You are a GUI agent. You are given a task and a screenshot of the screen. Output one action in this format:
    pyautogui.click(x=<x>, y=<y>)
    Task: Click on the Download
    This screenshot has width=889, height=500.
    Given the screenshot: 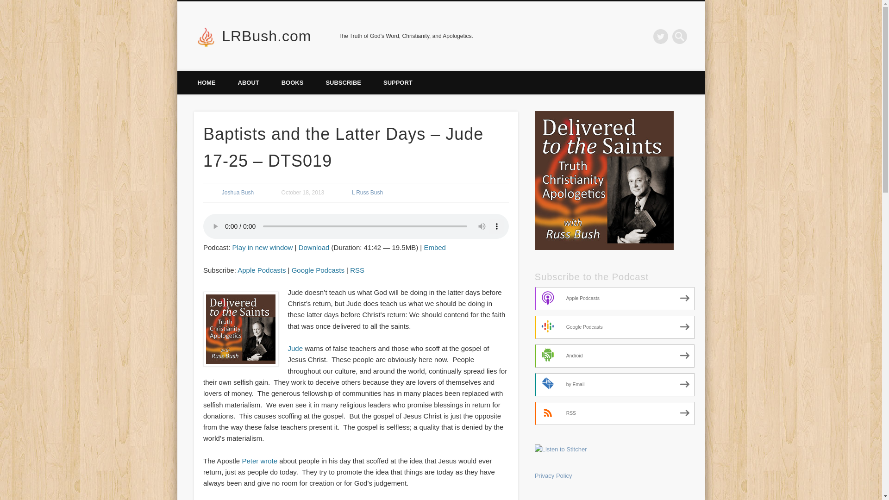 What is the action you would take?
    pyautogui.click(x=314, y=247)
    